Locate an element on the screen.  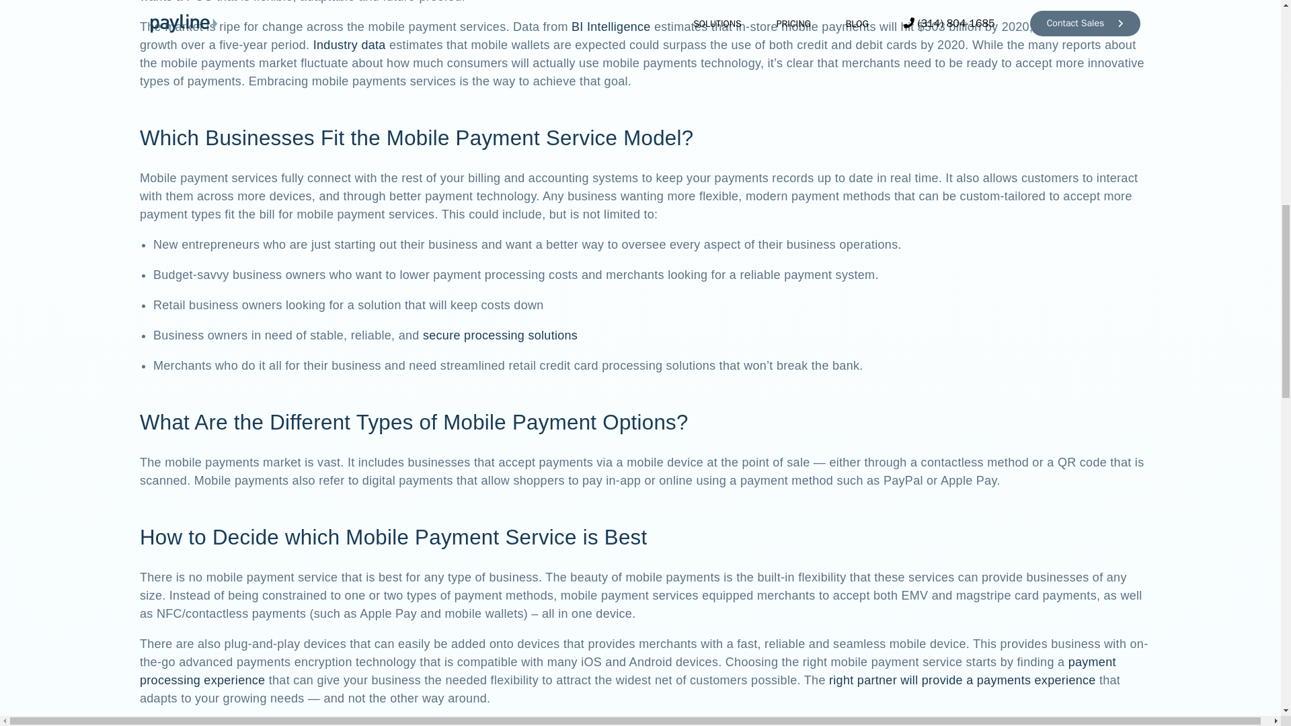
BI Intelligence is located at coordinates (611, 27).